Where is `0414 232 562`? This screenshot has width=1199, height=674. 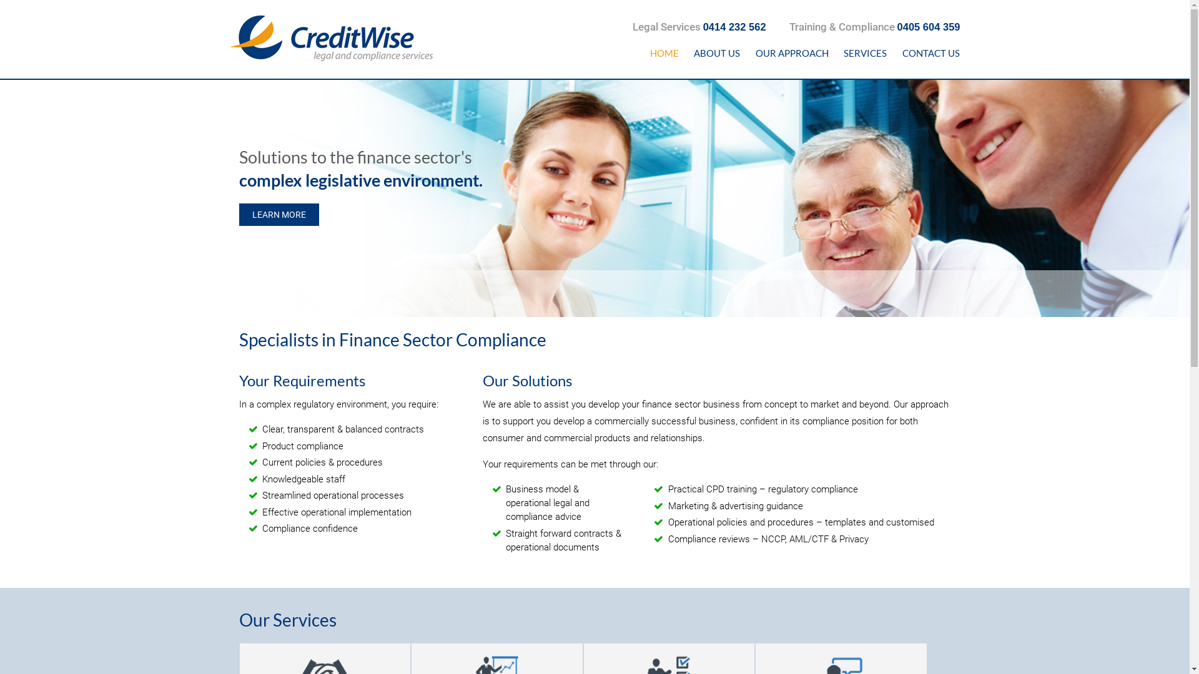
0414 232 562 is located at coordinates (734, 27).